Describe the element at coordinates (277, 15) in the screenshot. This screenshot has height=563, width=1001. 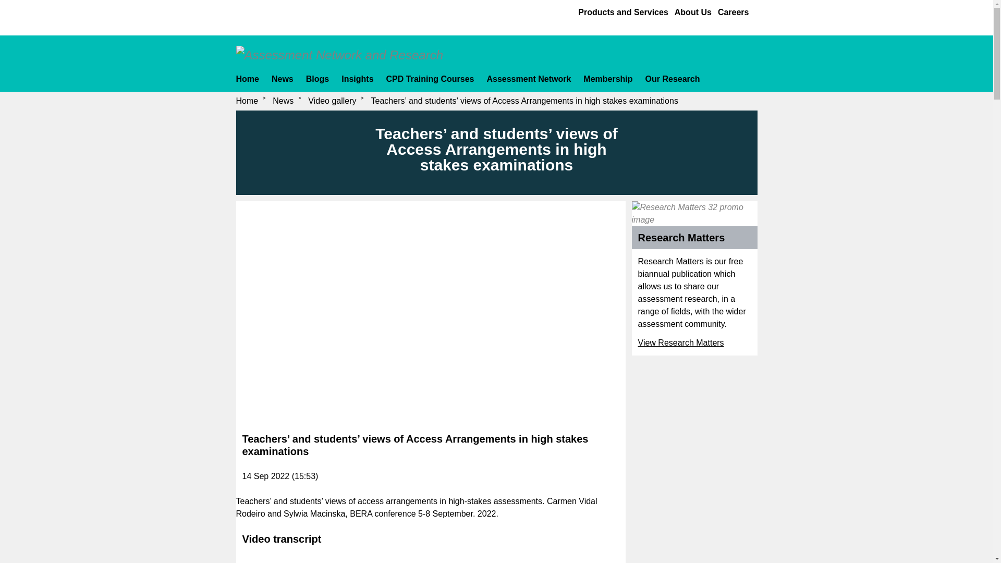
I see `Cambridge` at that location.